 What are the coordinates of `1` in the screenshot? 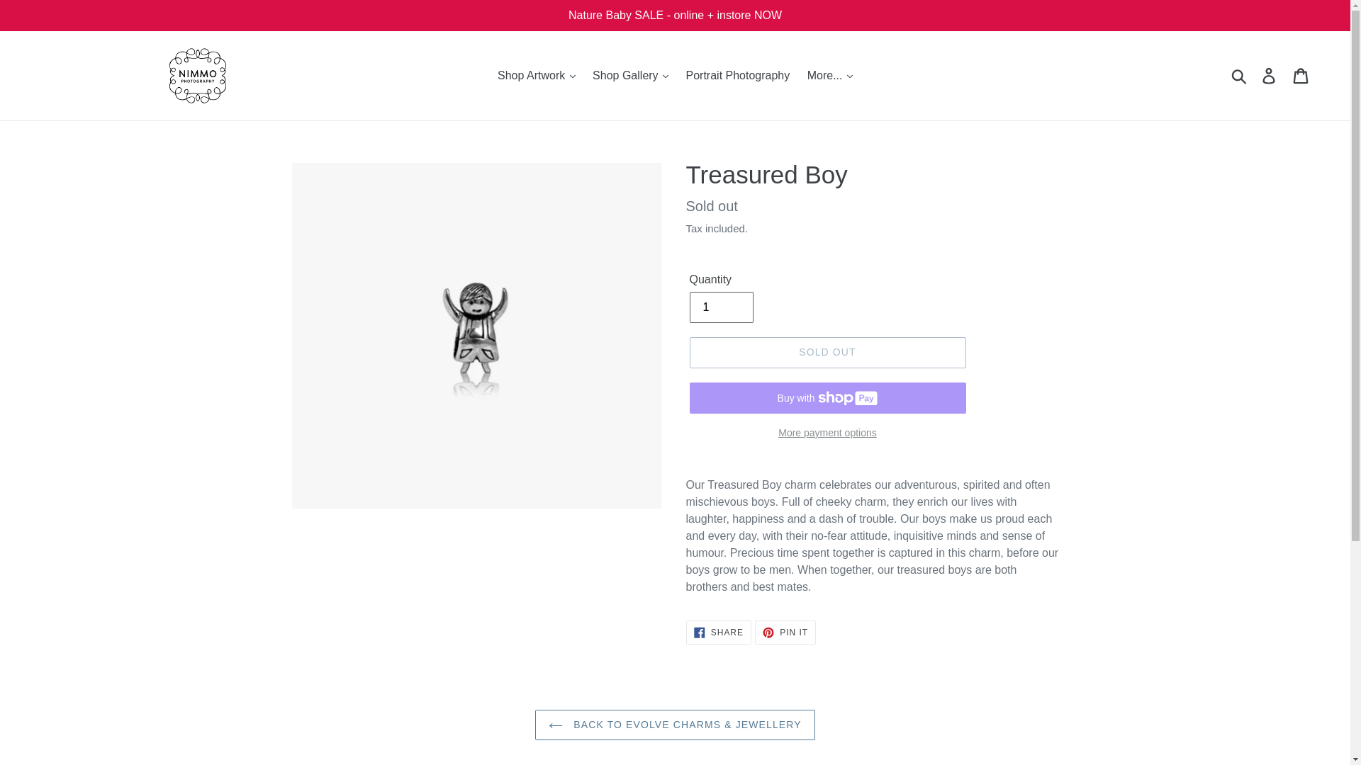 It's located at (720, 307).